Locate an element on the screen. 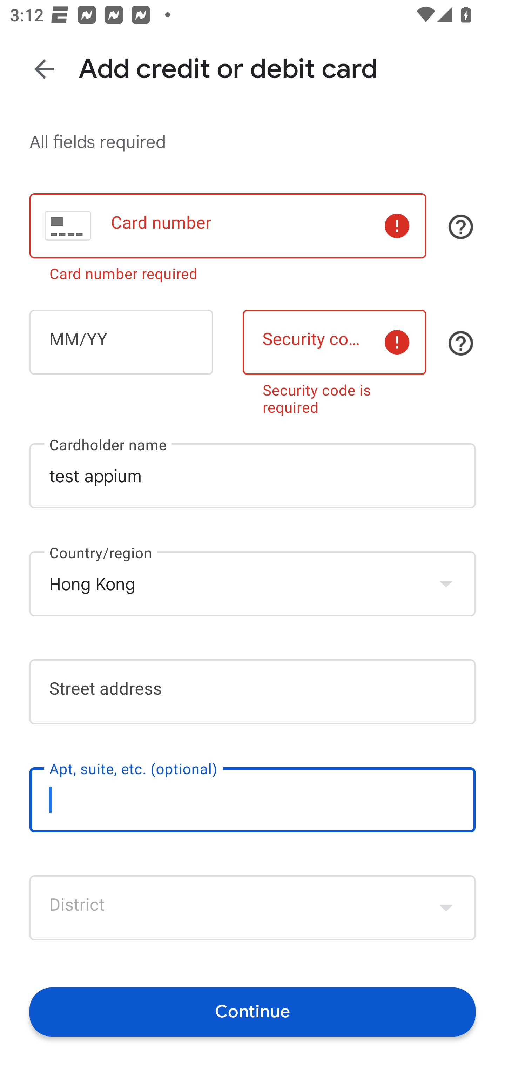 This screenshot has width=505, height=1066. test appium is located at coordinates (252, 476).